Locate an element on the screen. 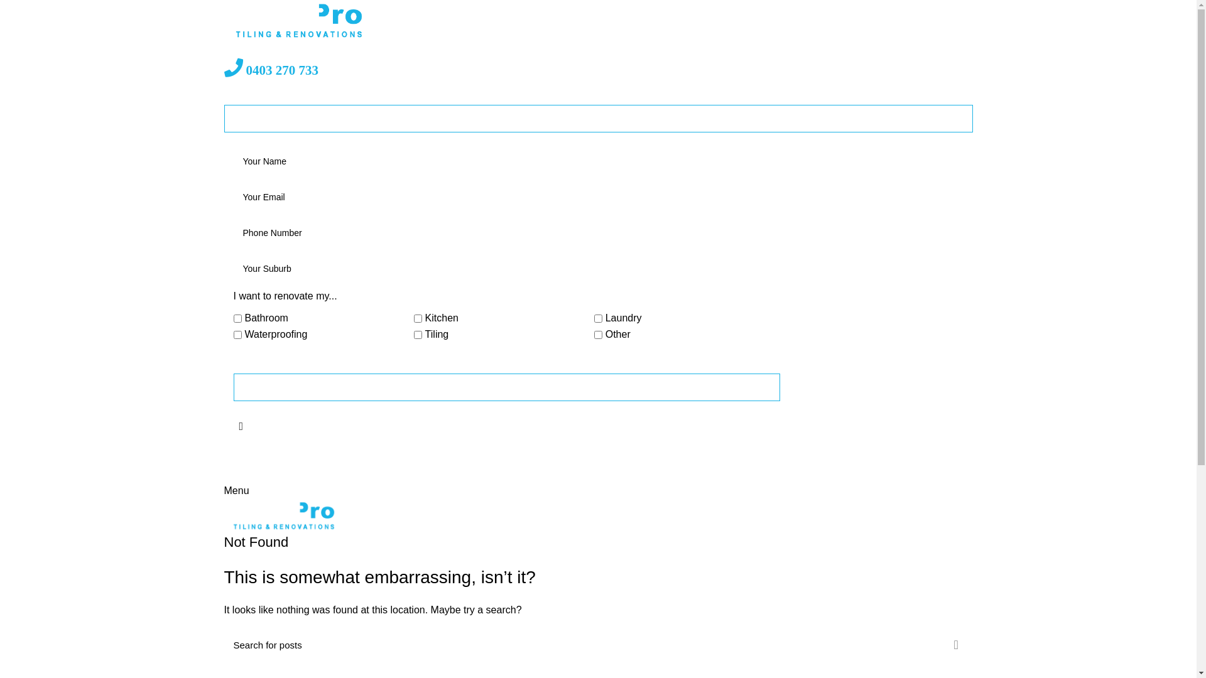 The width and height of the screenshot is (1206, 678). ABOUT US is located at coordinates (430, 50).